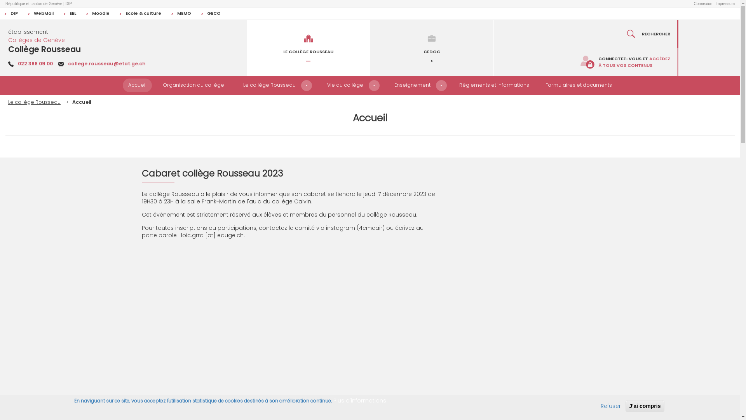 This screenshot has height=420, width=746. What do you see at coordinates (40, 14) in the screenshot?
I see `WebMail` at bounding box center [40, 14].